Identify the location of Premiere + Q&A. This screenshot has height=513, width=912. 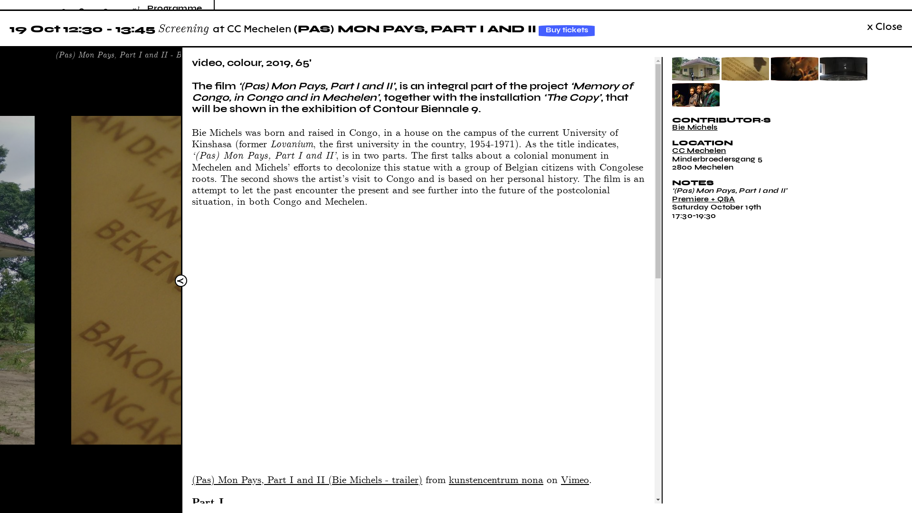
(703, 199).